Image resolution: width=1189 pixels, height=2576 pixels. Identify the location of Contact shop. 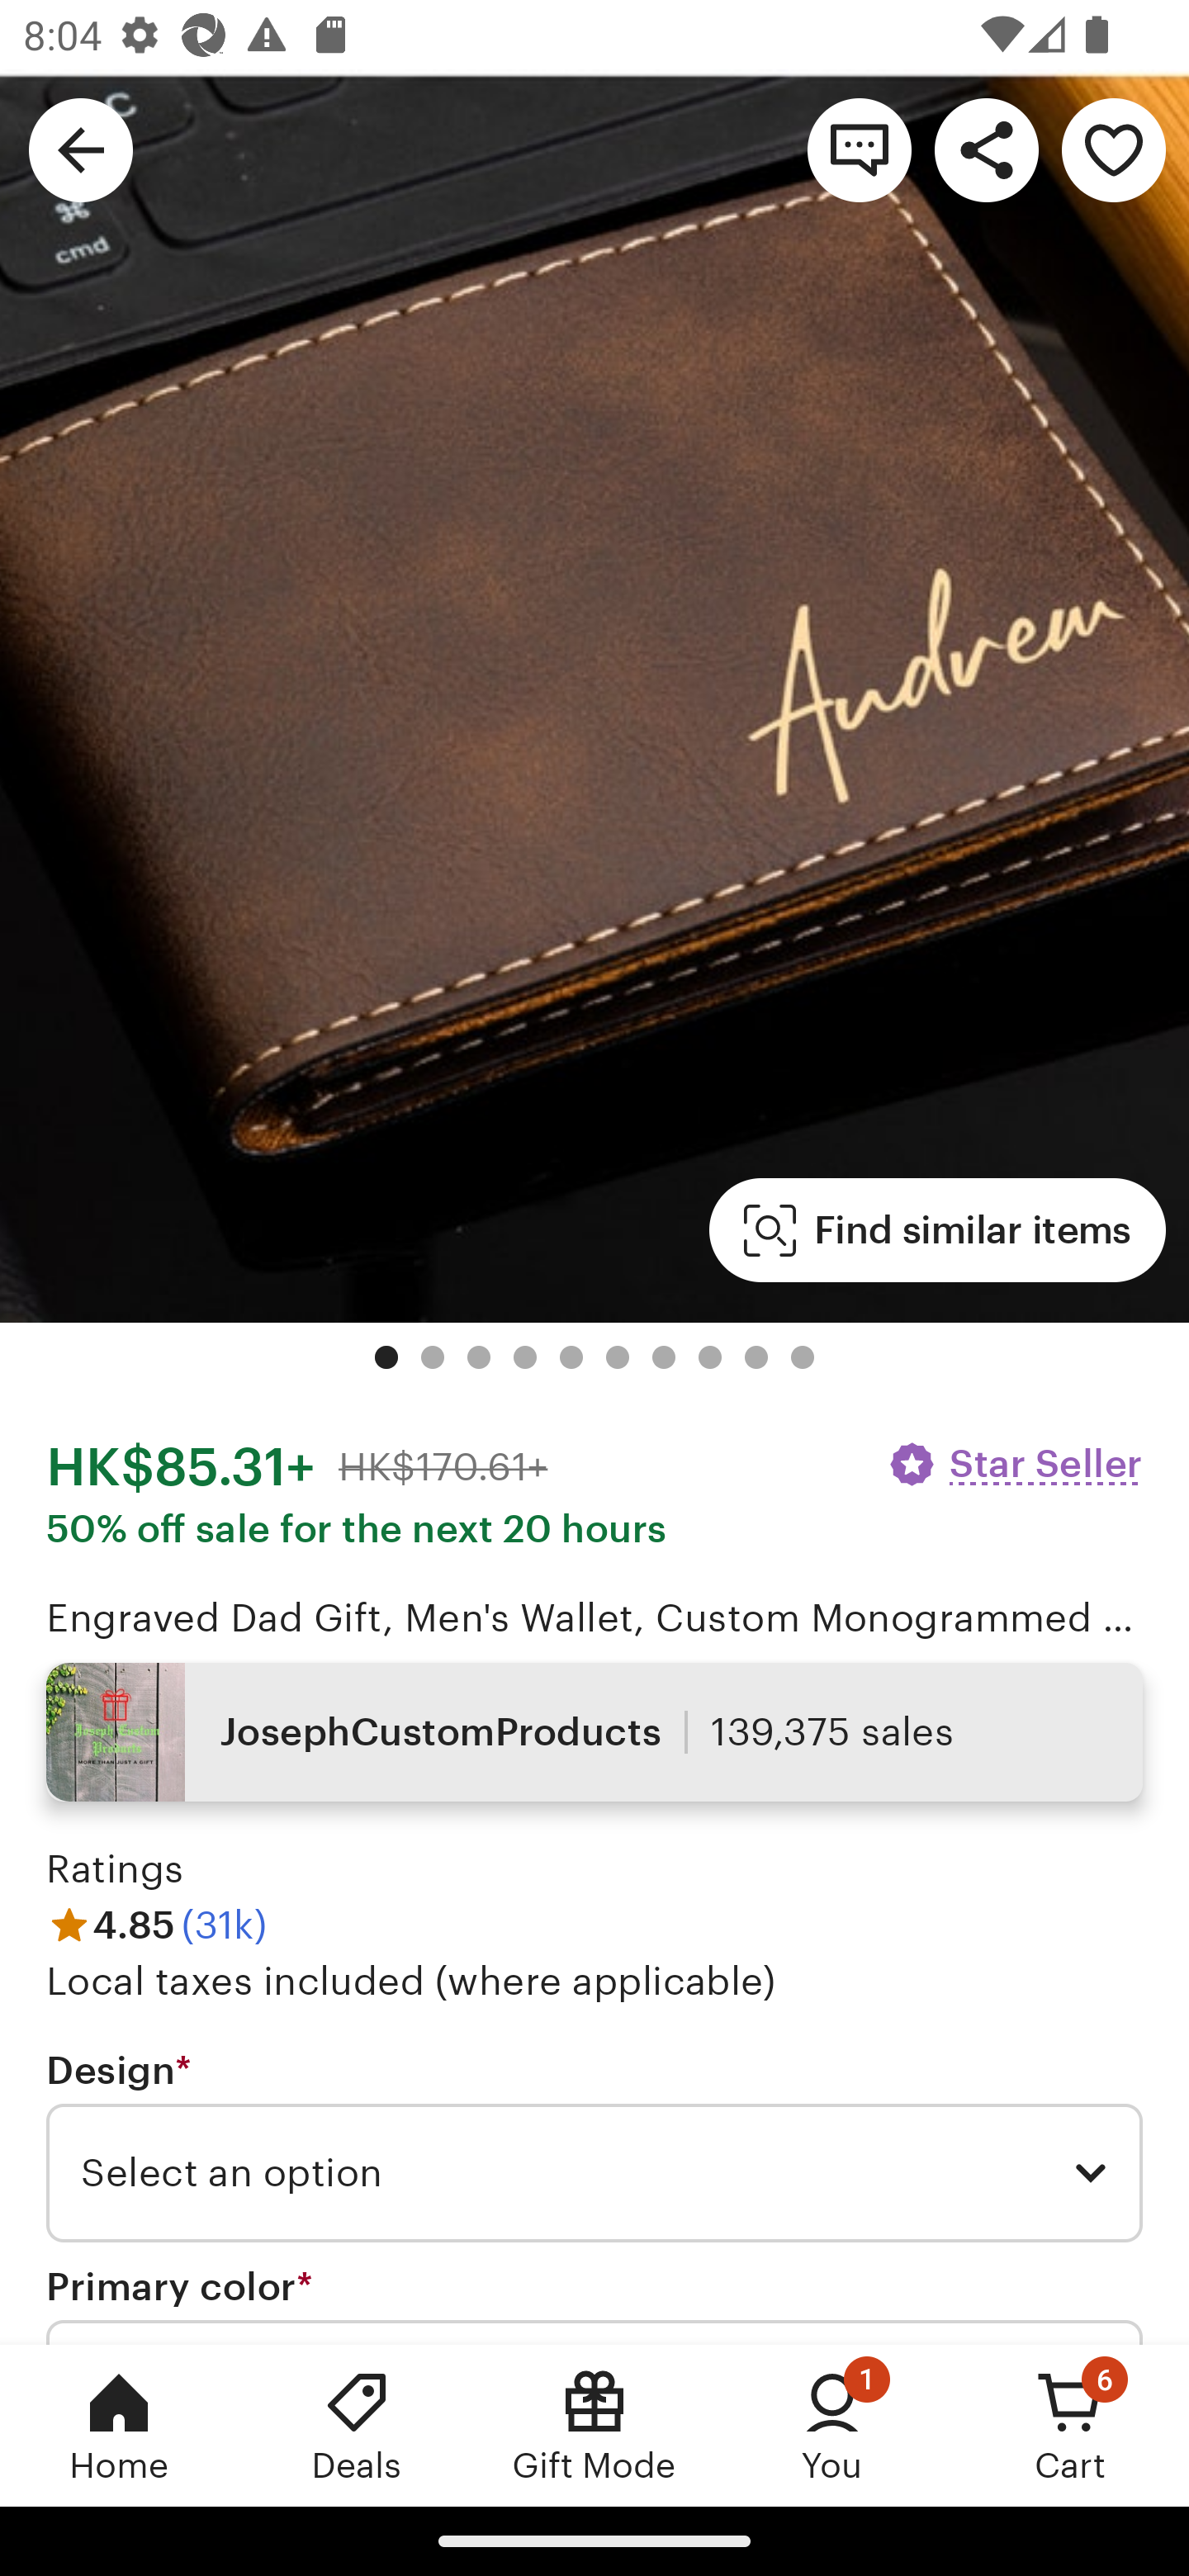
(859, 149).